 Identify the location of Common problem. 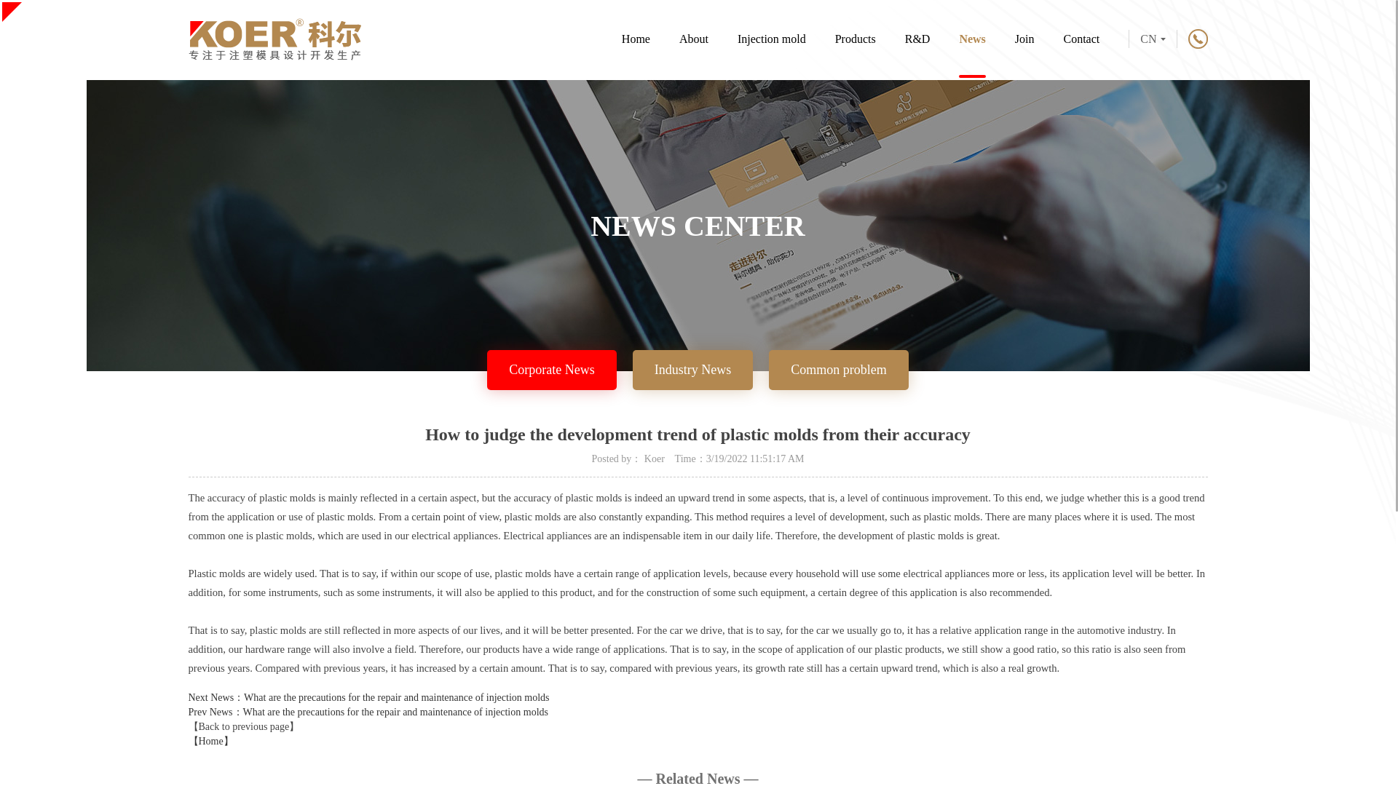
(839, 370).